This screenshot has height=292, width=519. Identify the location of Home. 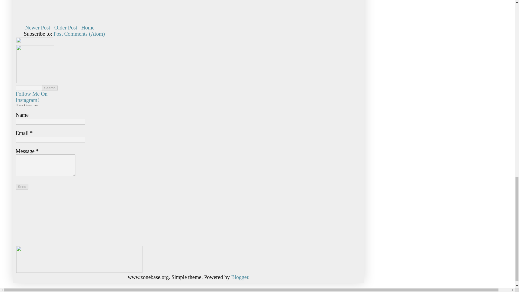
(88, 28).